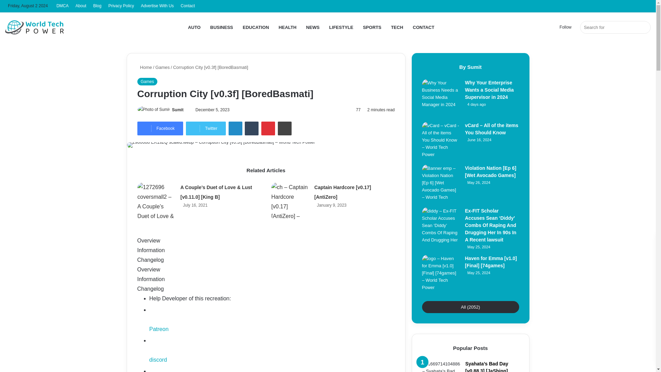 The width and height of the screenshot is (661, 372). What do you see at coordinates (62, 6) in the screenshot?
I see `DMCA` at bounding box center [62, 6].